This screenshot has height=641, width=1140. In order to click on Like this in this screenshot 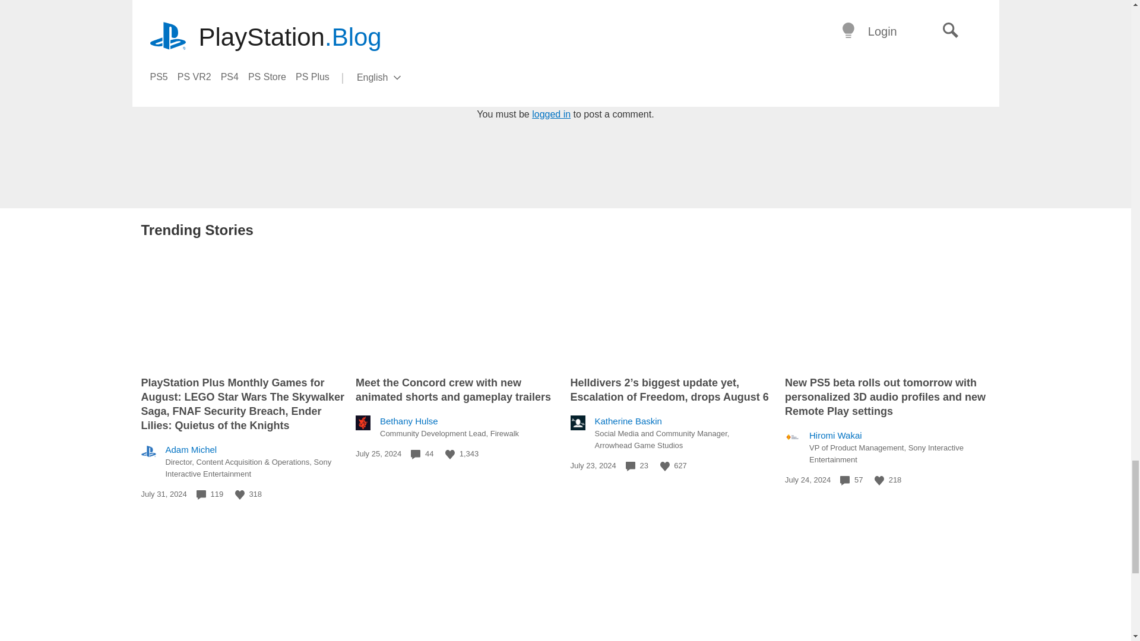, I will do `click(450, 455)`.